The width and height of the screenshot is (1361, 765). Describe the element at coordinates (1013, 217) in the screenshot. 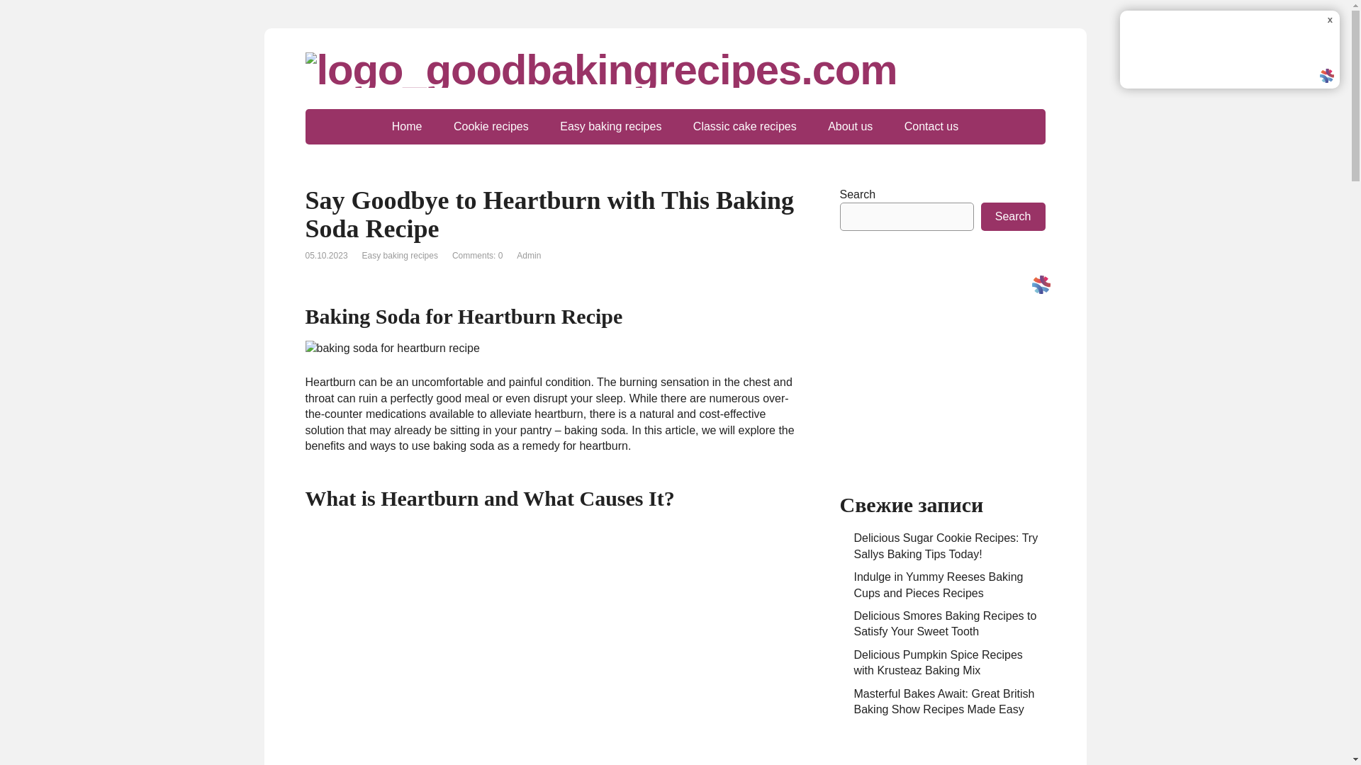

I see `Search` at that location.